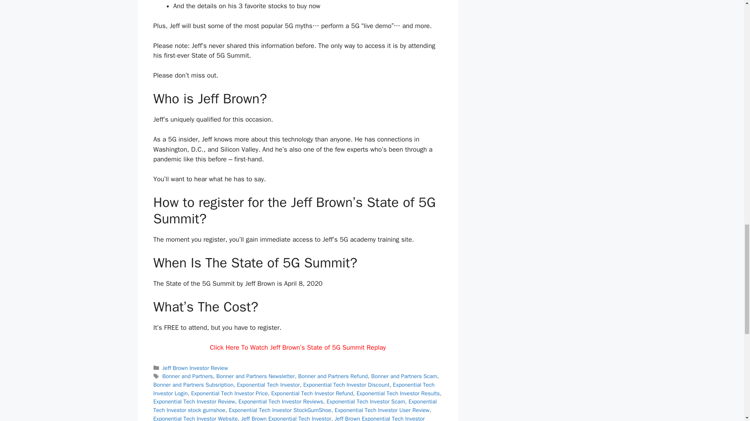 This screenshot has height=421, width=750. Describe the element at coordinates (193, 384) in the screenshot. I see `Bonner and Partners Subsription` at that location.